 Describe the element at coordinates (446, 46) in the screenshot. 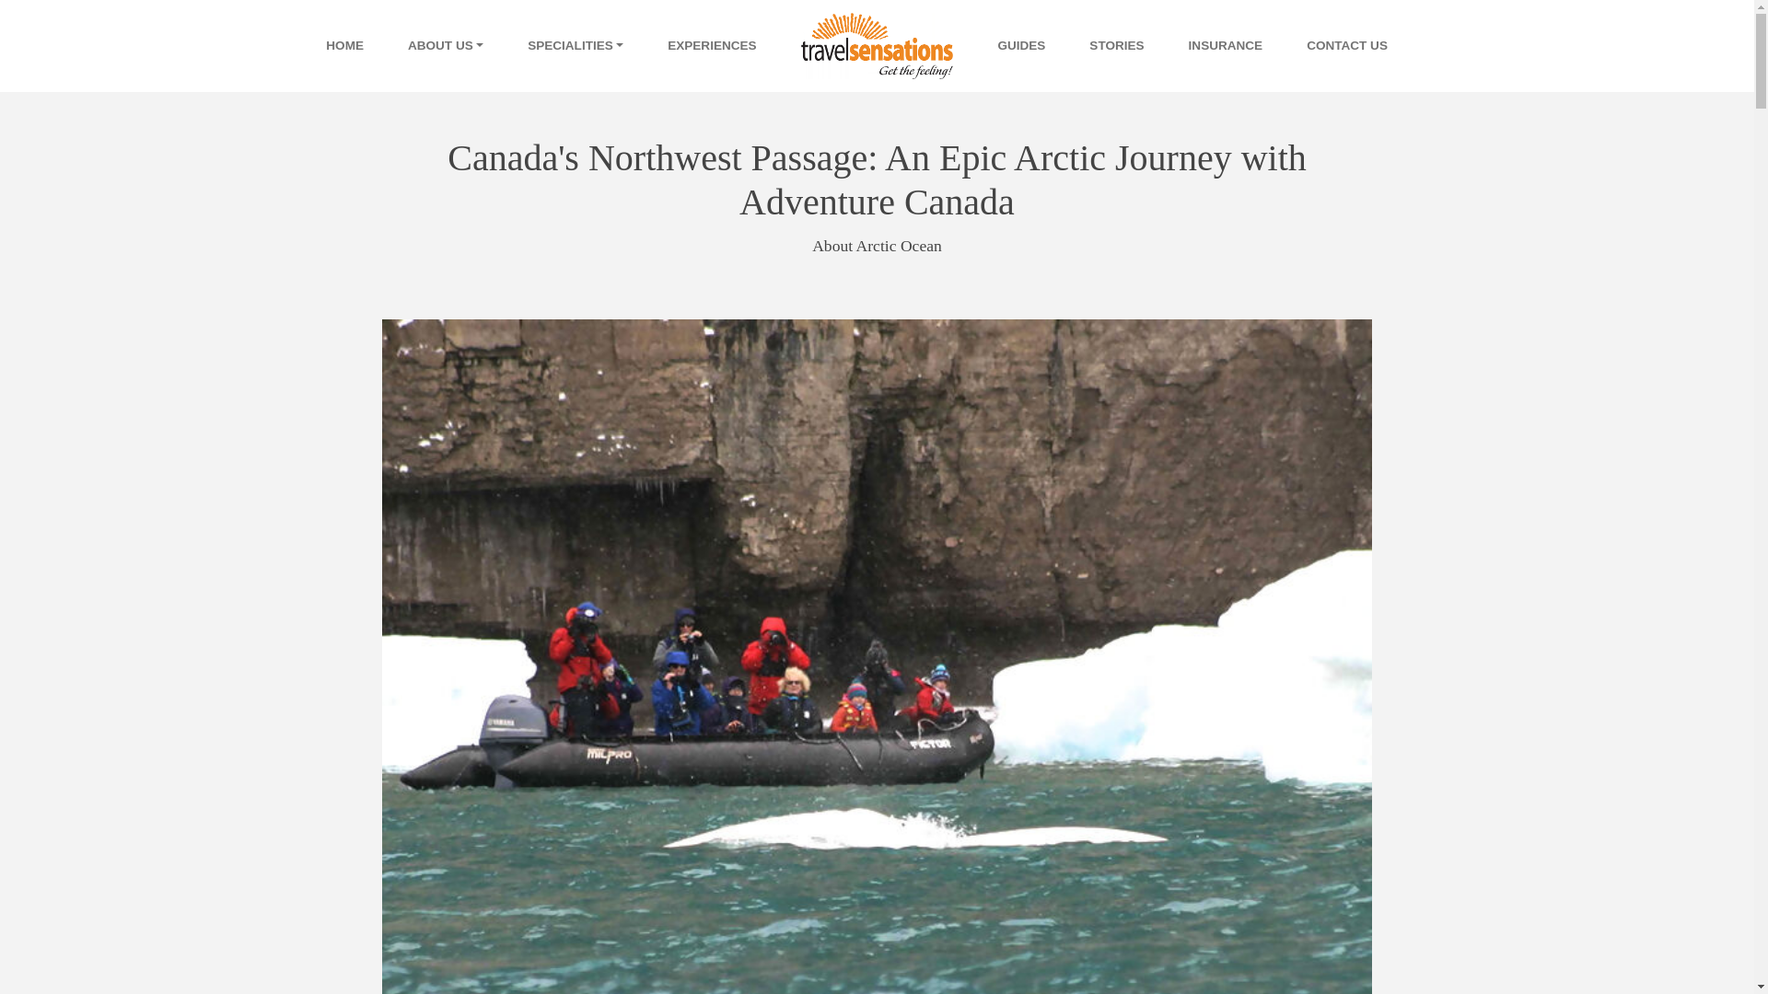

I see `ABOUT US` at that location.